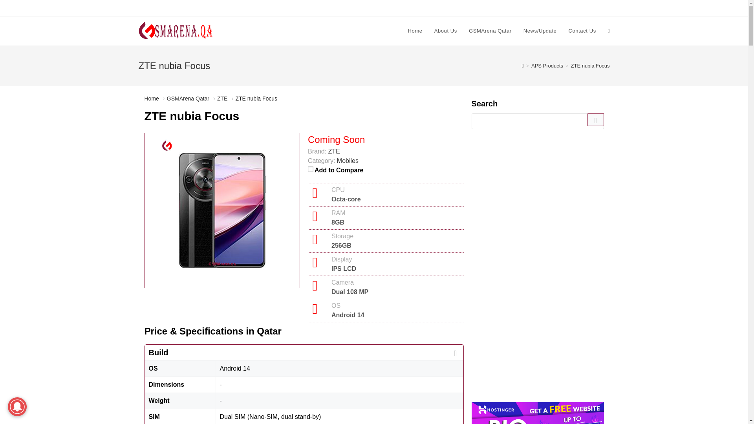 This screenshot has width=754, height=424. What do you see at coordinates (490, 31) in the screenshot?
I see `GSMArena Qatar` at bounding box center [490, 31].